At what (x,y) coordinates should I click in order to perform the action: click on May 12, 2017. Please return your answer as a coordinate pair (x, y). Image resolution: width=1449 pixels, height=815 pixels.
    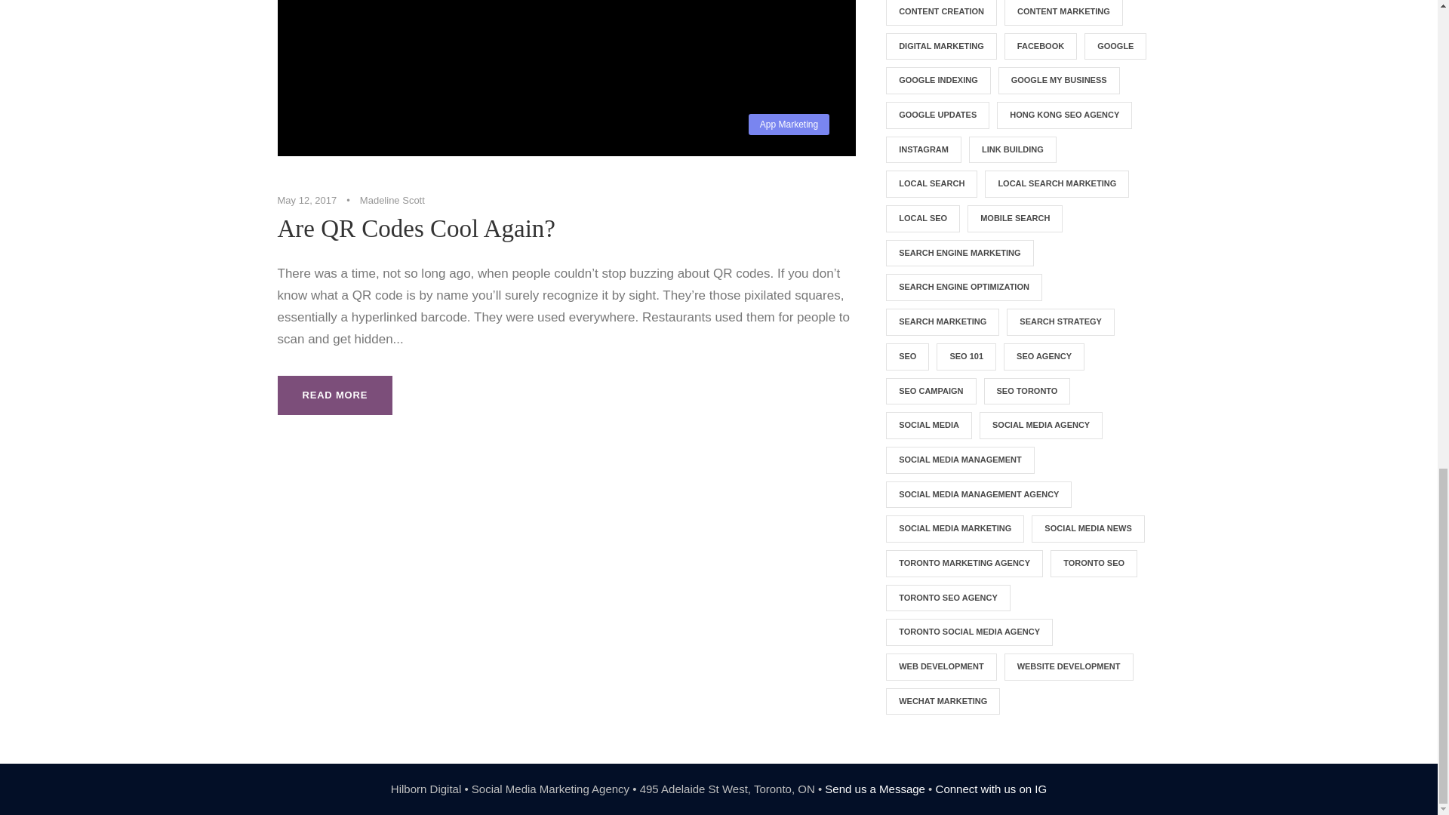
    Looking at the image, I should click on (308, 201).